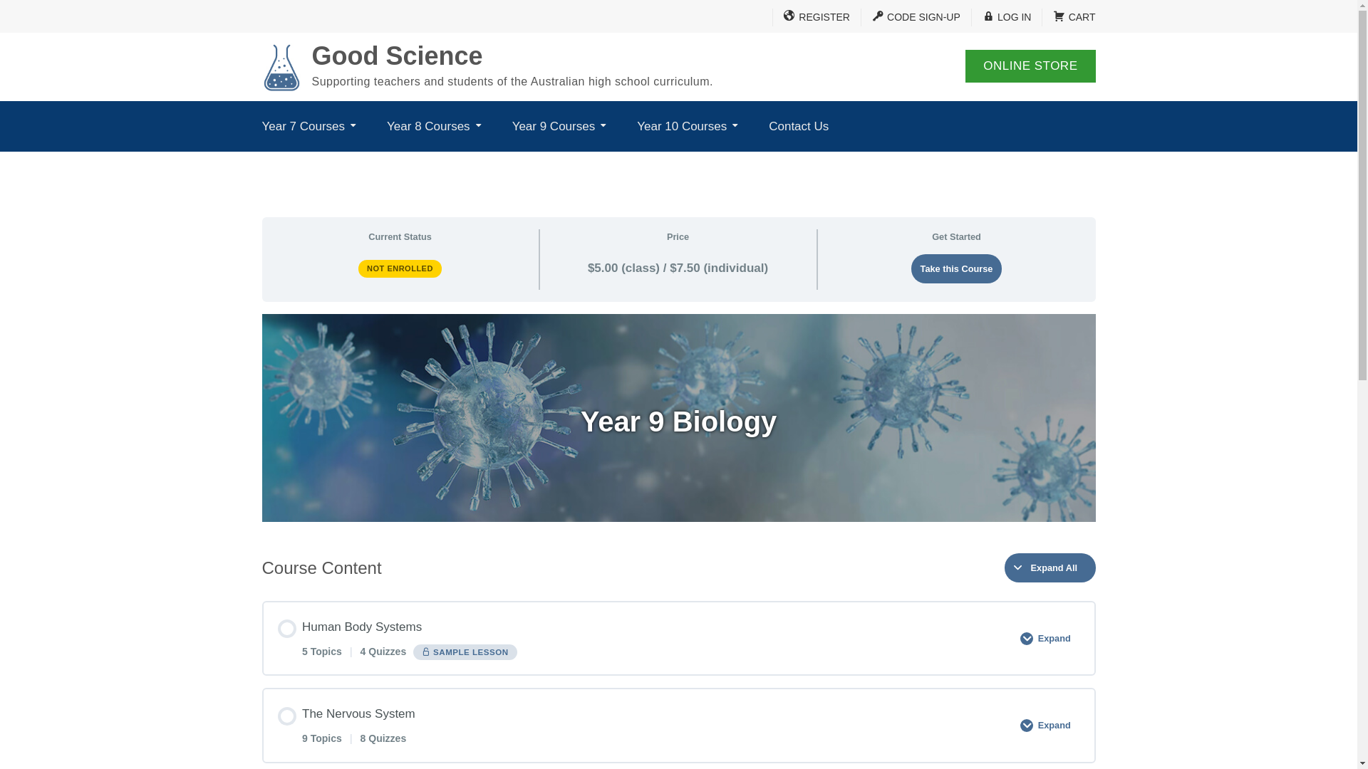 This screenshot has width=1368, height=769. Describe the element at coordinates (701, 163) in the screenshot. I see `Physics` at that location.